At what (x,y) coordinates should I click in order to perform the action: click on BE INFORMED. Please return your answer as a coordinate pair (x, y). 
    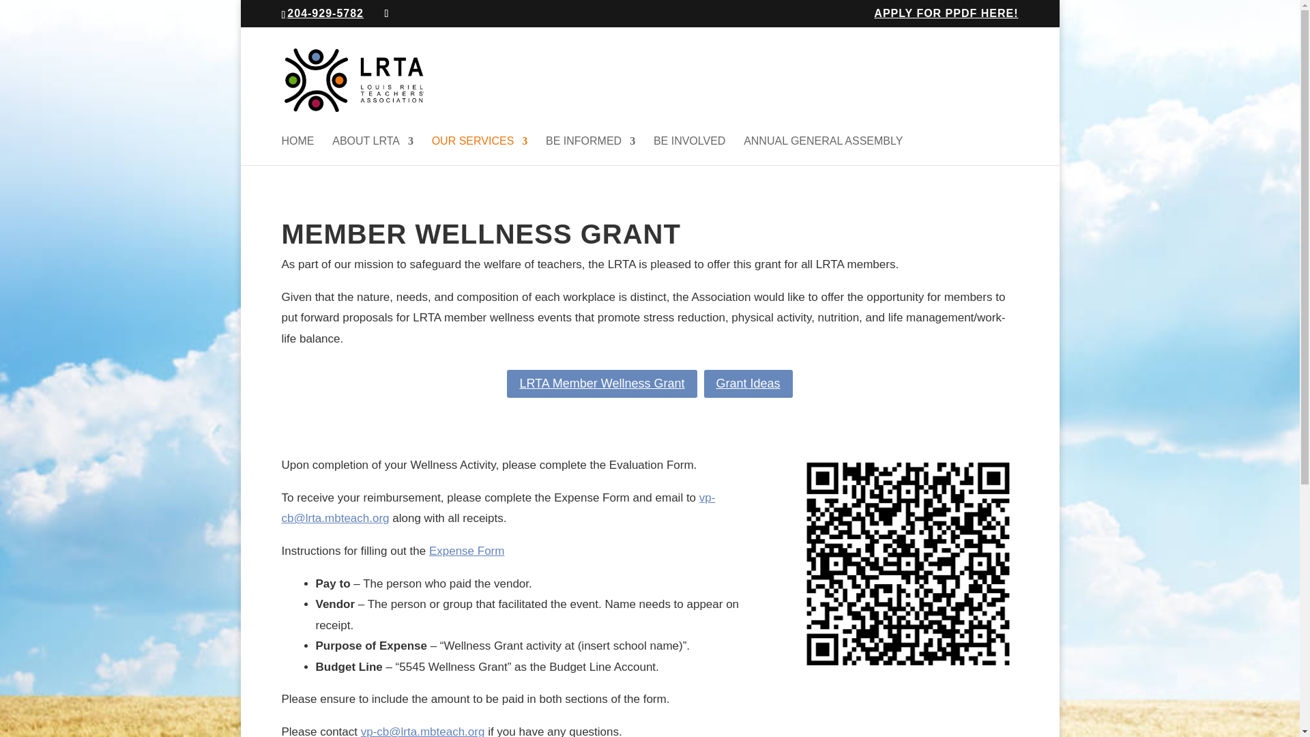
    Looking at the image, I should click on (591, 150).